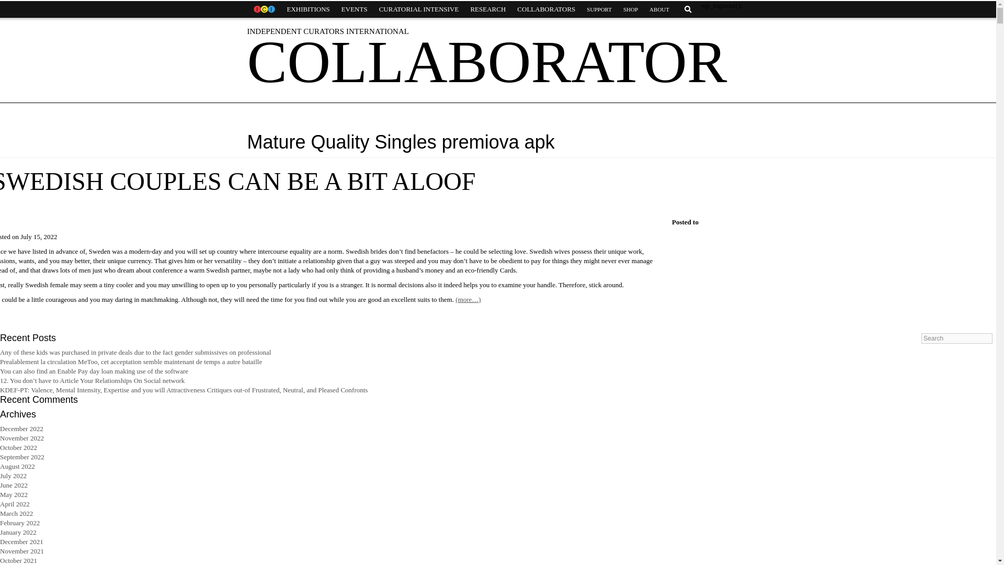  What do you see at coordinates (308, 9) in the screenshot?
I see `EXHIBITIONS` at bounding box center [308, 9].